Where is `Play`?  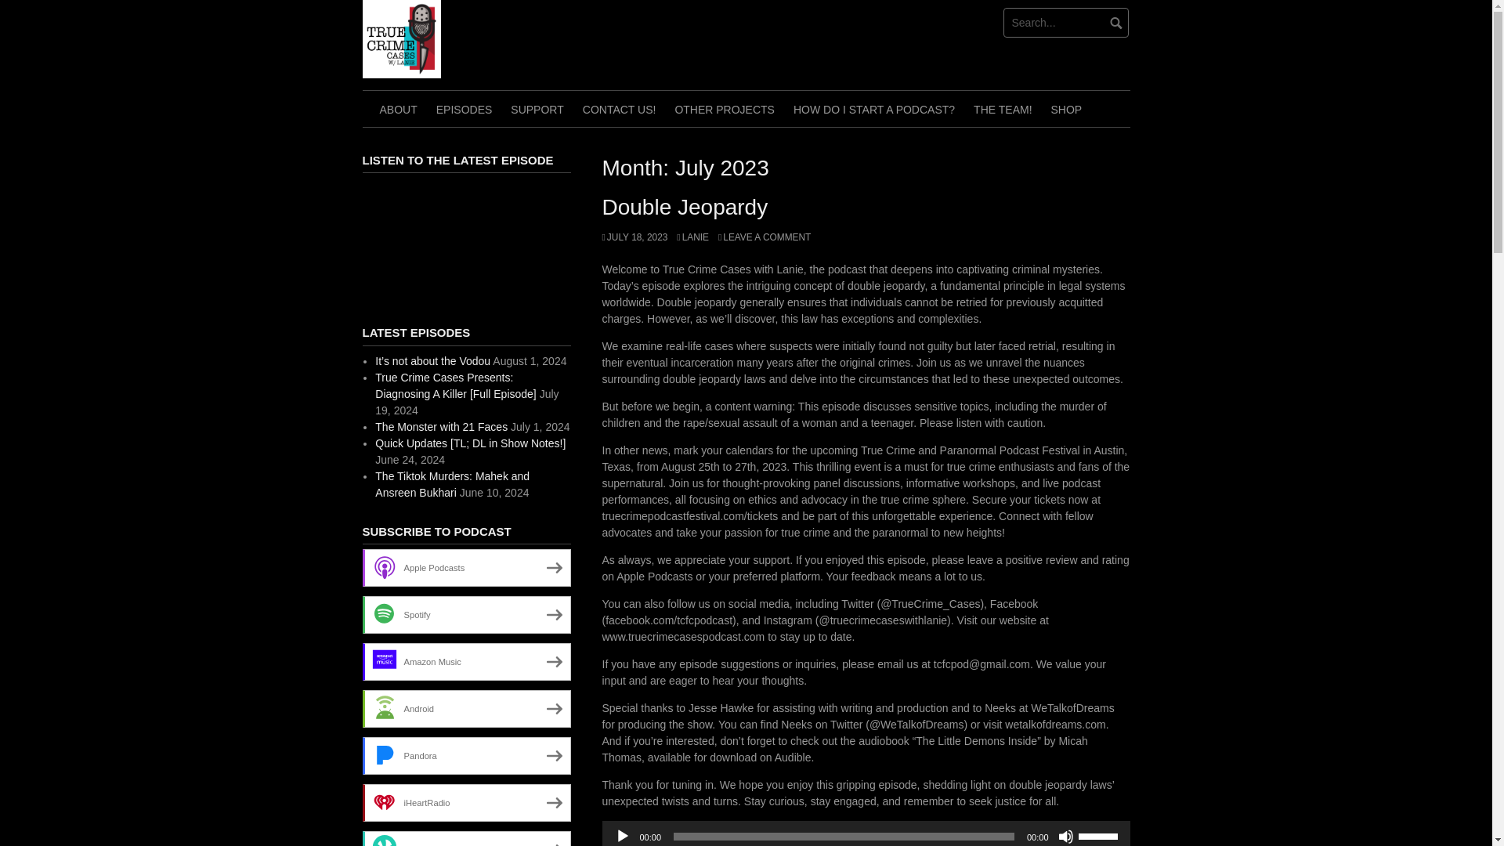 Play is located at coordinates (622, 837).